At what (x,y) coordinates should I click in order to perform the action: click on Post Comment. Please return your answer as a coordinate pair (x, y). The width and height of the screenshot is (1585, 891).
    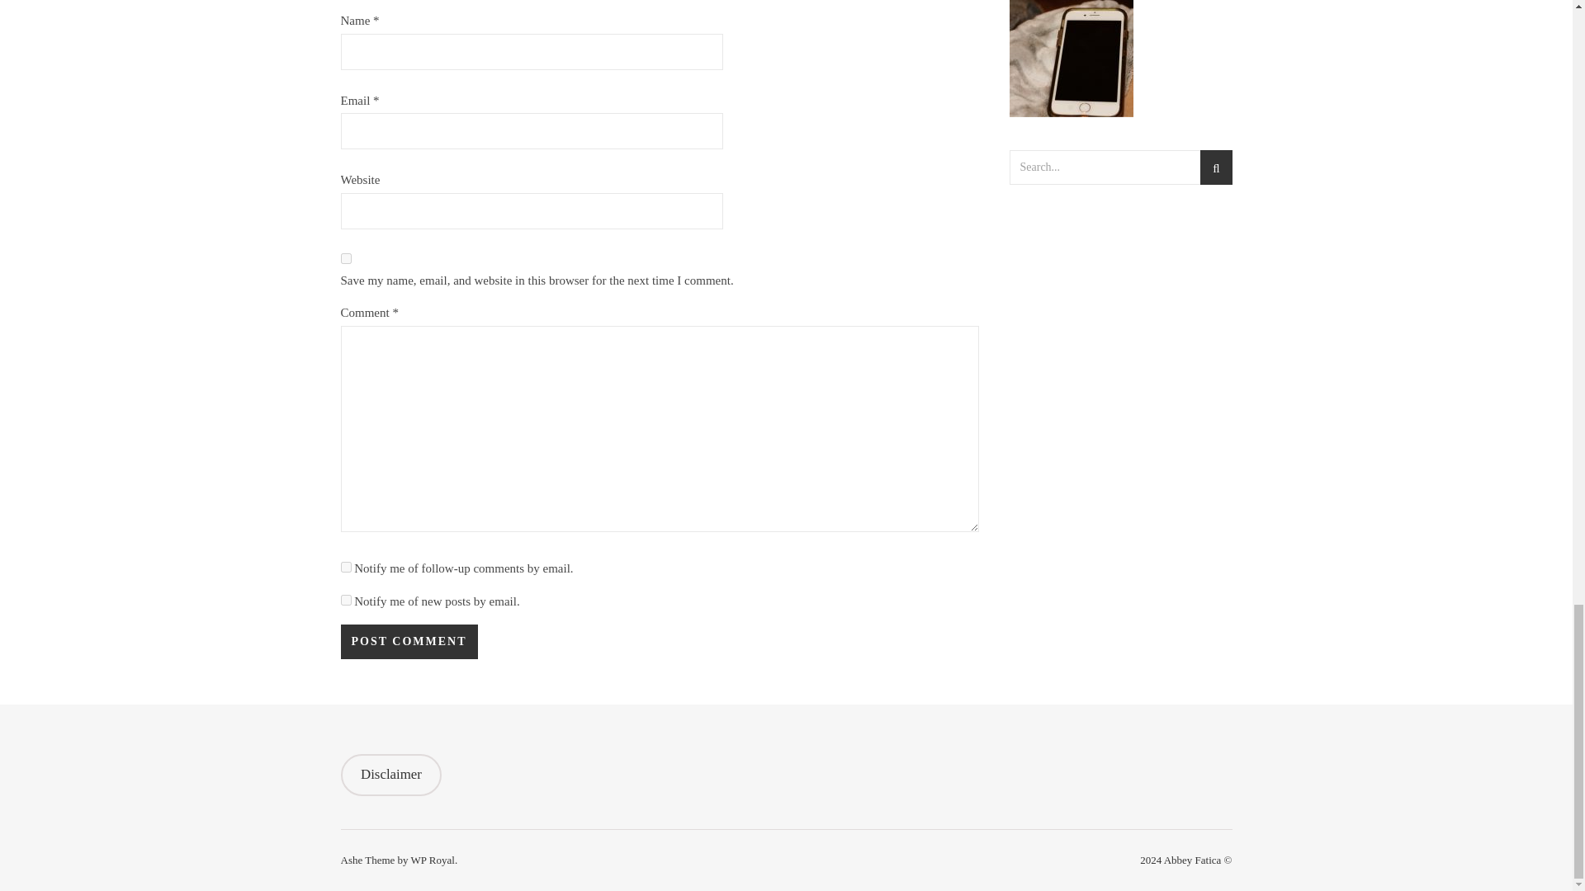
    Looking at the image, I should click on (408, 642).